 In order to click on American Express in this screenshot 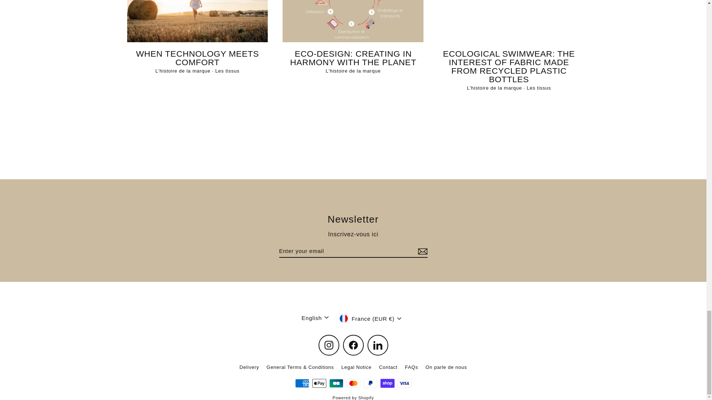, I will do `click(302, 383)`.